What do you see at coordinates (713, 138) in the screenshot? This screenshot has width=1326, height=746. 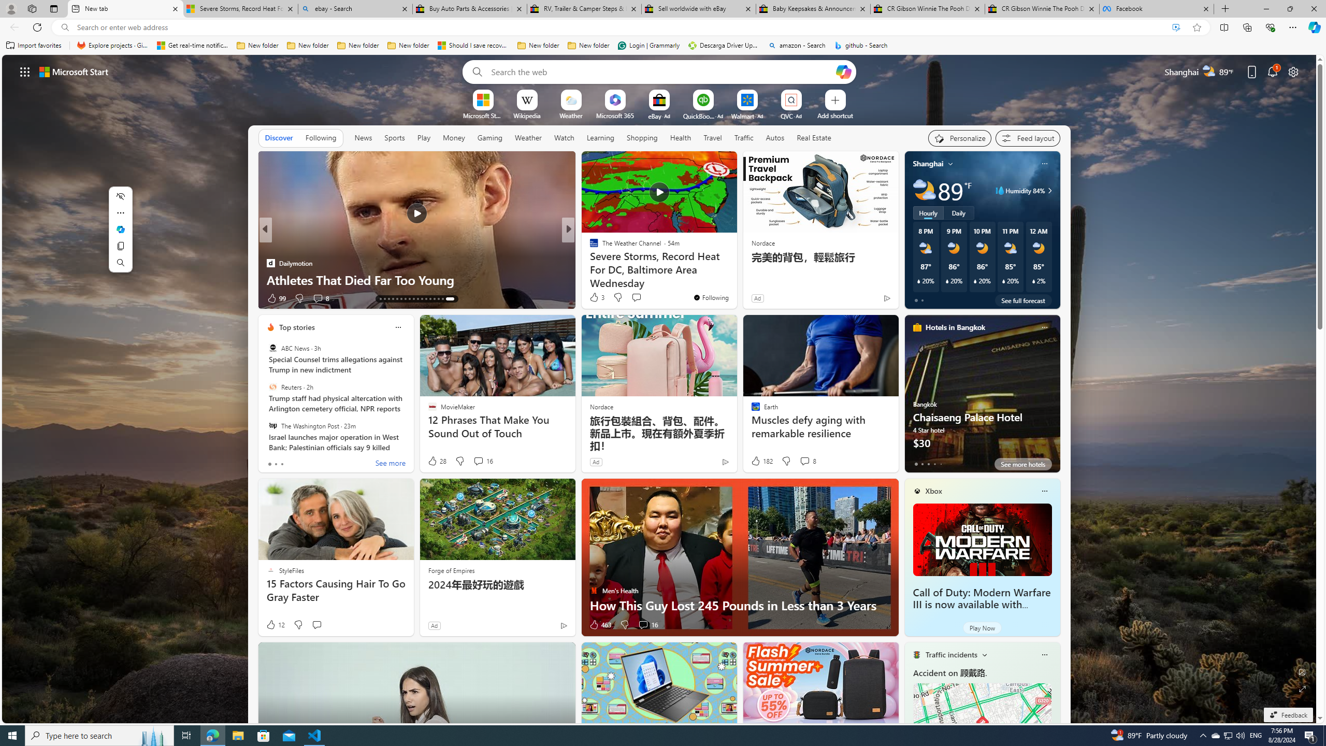 I see `Travel` at bounding box center [713, 138].